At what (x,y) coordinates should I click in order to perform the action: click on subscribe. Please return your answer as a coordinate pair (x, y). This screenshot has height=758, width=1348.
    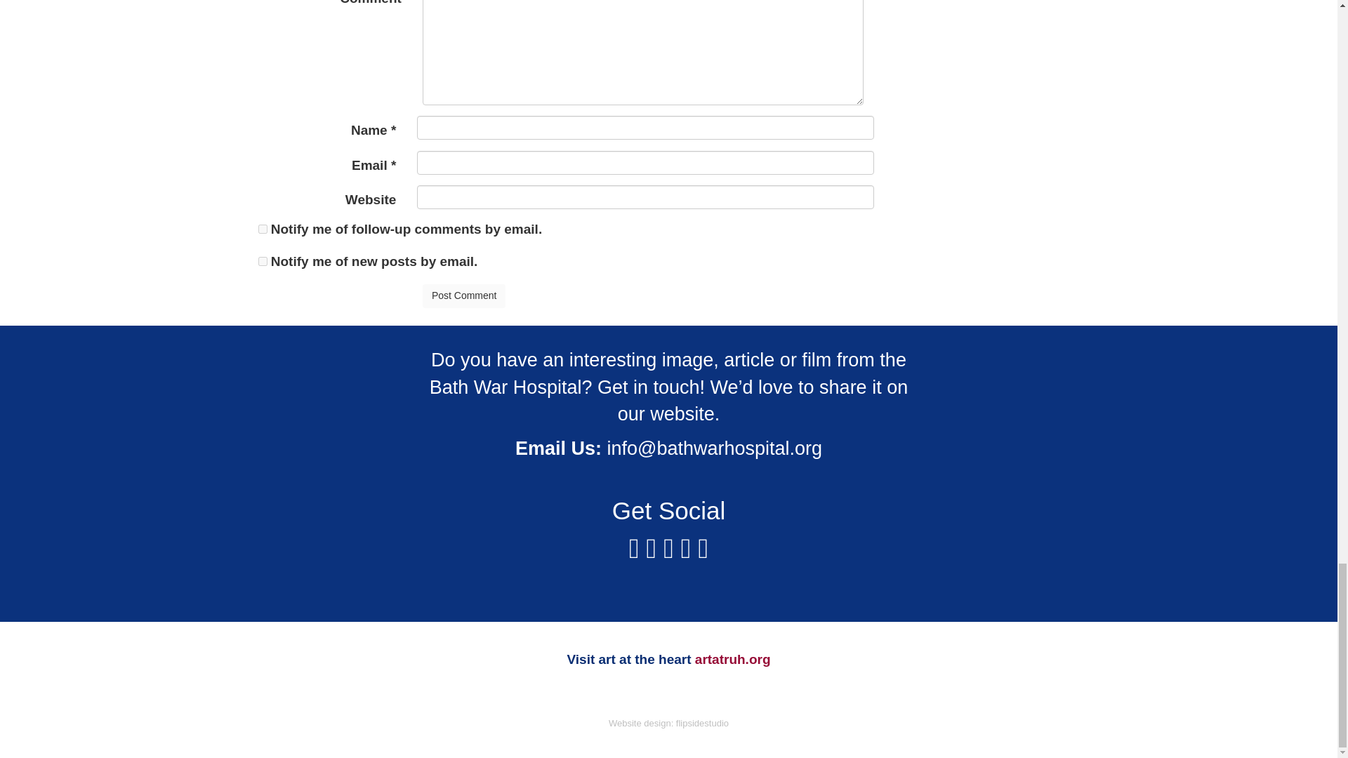
    Looking at the image, I should click on (263, 261).